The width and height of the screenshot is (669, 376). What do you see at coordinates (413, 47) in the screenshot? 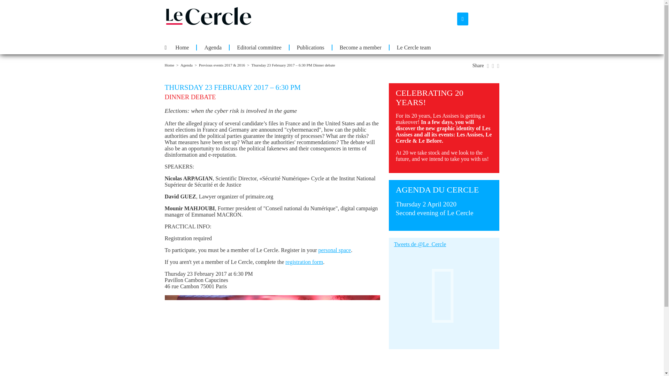
I see `Le Cercle team` at bounding box center [413, 47].